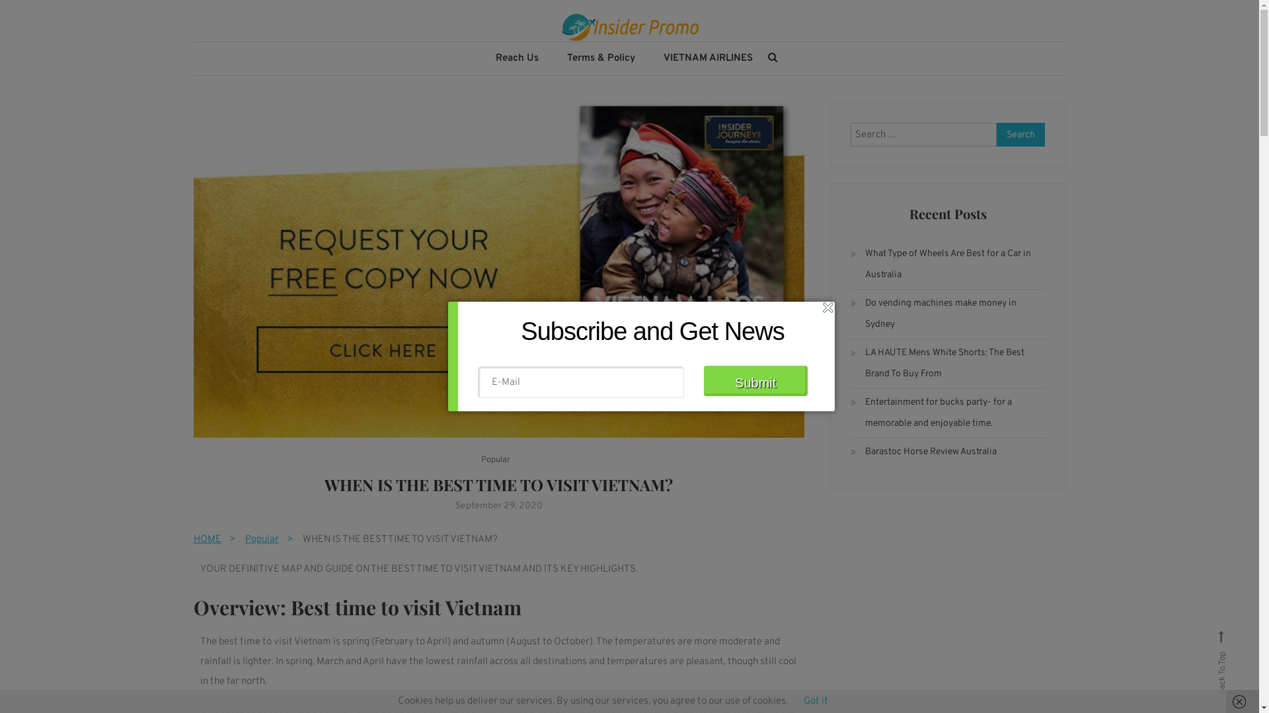 This screenshot has height=713, width=1269. Describe the element at coordinates (948, 314) in the screenshot. I see `Do vending machines make money in Sydney` at that location.